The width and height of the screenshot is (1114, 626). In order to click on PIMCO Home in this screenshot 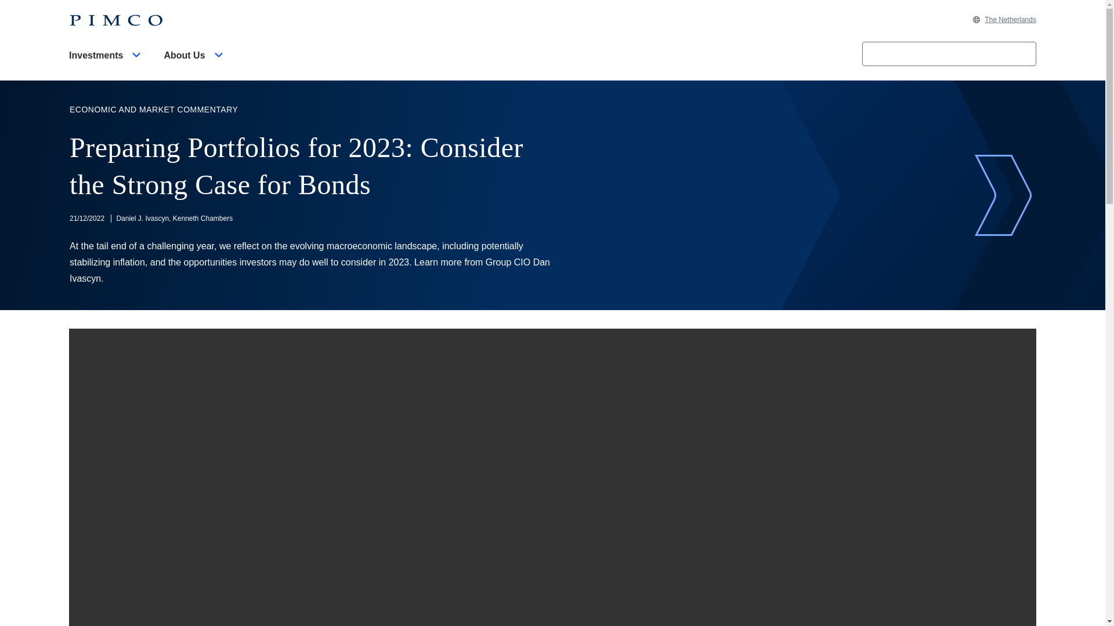, I will do `click(116, 20)`.